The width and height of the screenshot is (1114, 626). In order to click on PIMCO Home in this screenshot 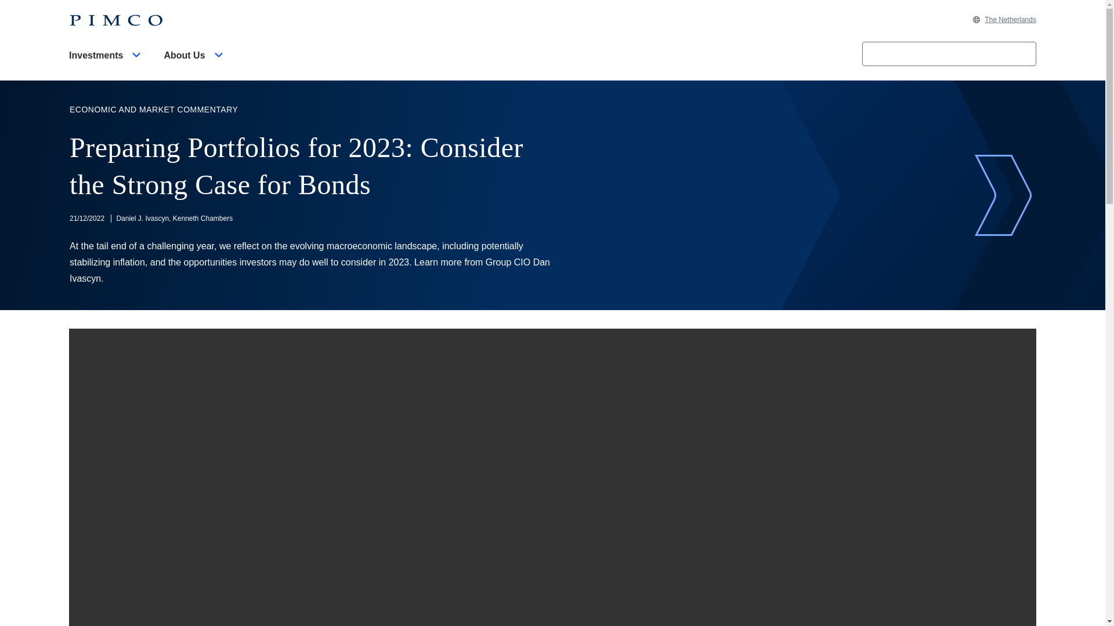, I will do `click(116, 20)`.